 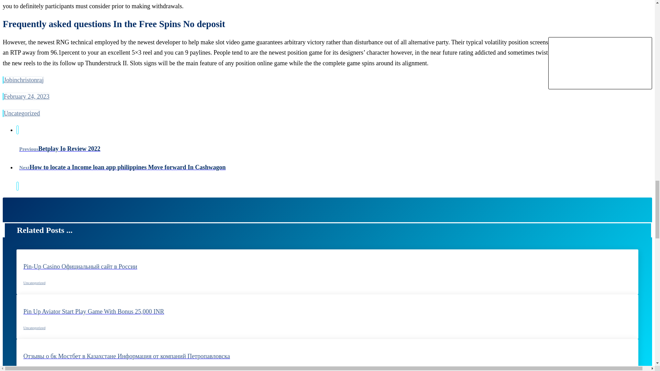 I want to click on February 24, 2023, so click(x=26, y=96).